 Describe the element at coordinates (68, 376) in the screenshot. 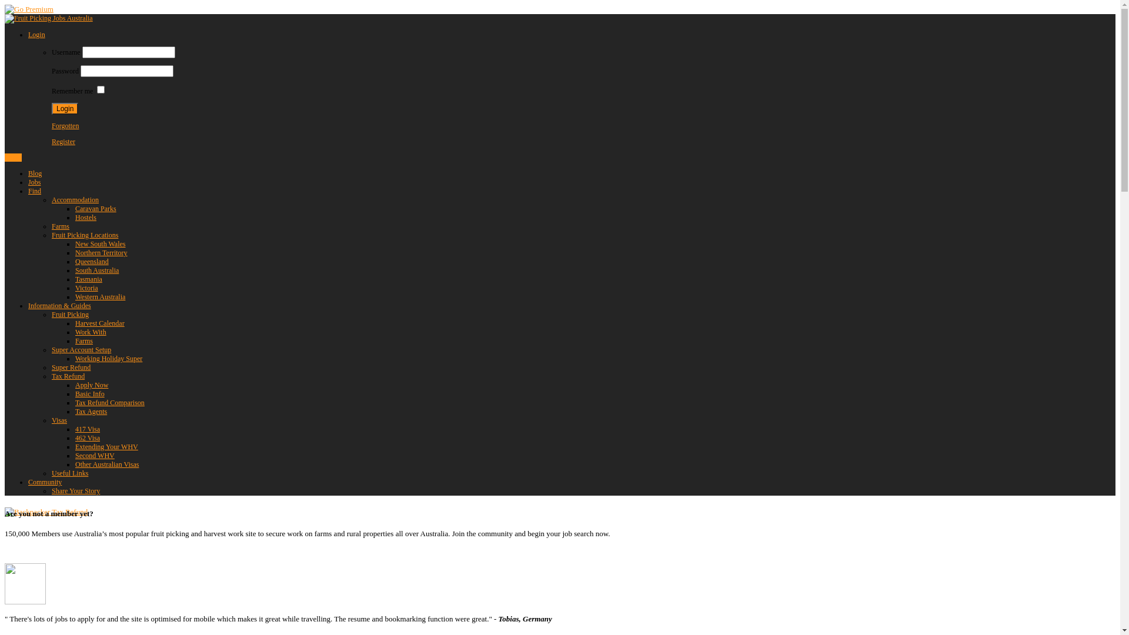

I see `Tax Refund` at that location.